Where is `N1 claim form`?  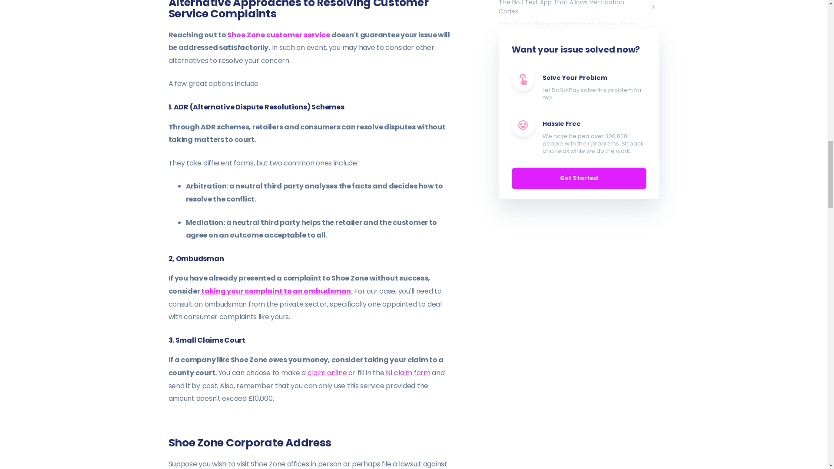 N1 claim form is located at coordinates (407, 373).